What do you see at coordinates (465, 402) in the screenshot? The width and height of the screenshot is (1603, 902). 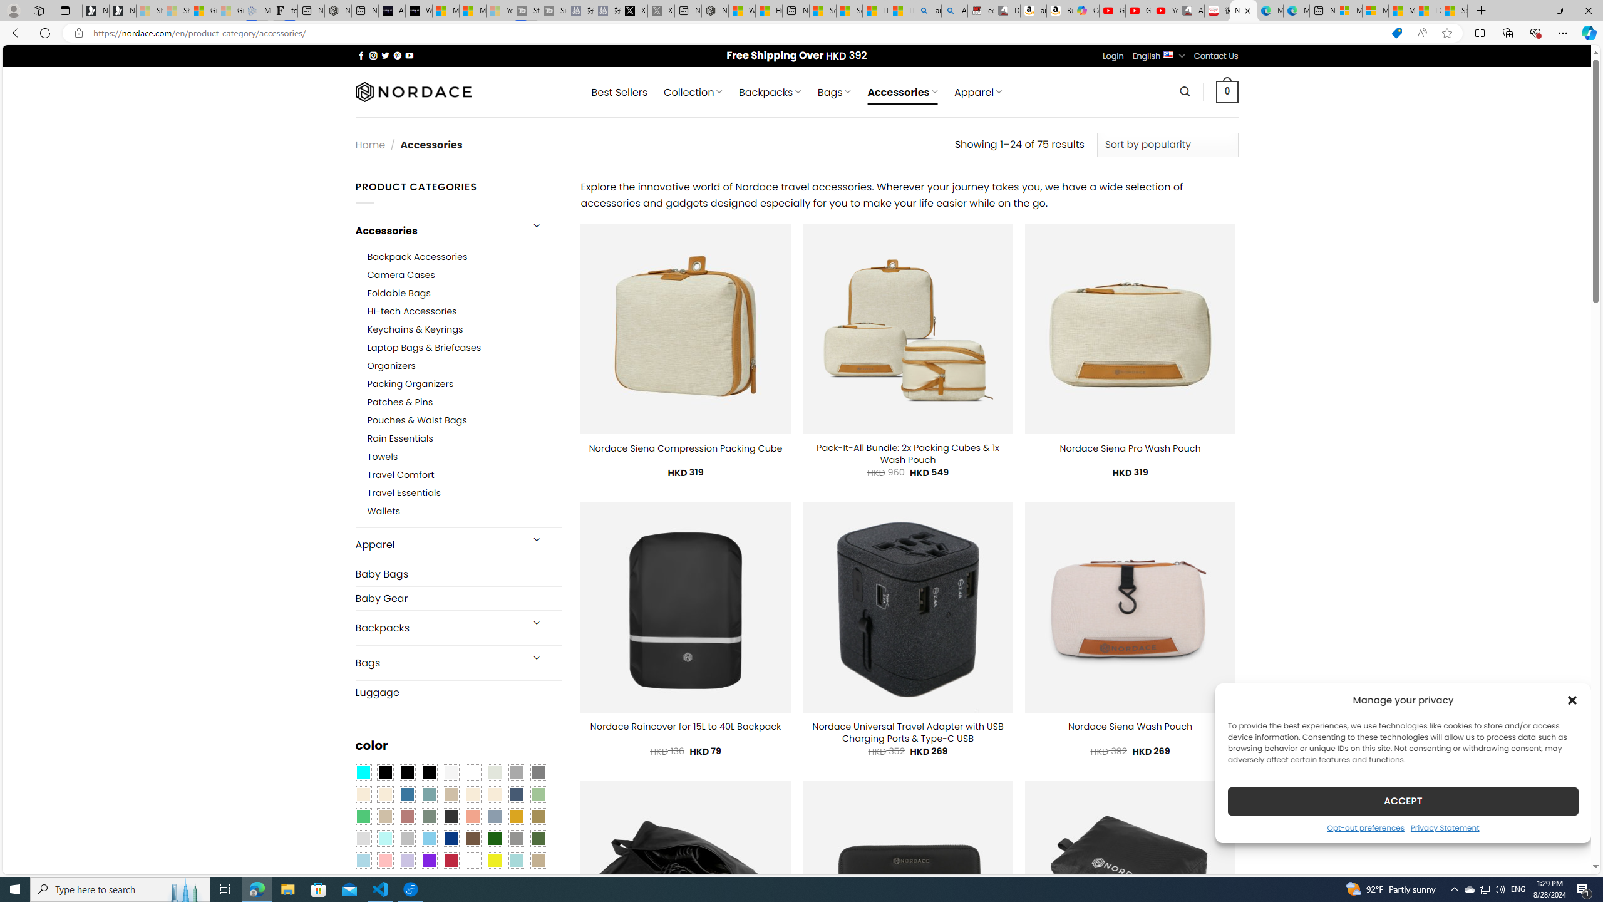 I see `Patches & Pins` at bounding box center [465, 402].